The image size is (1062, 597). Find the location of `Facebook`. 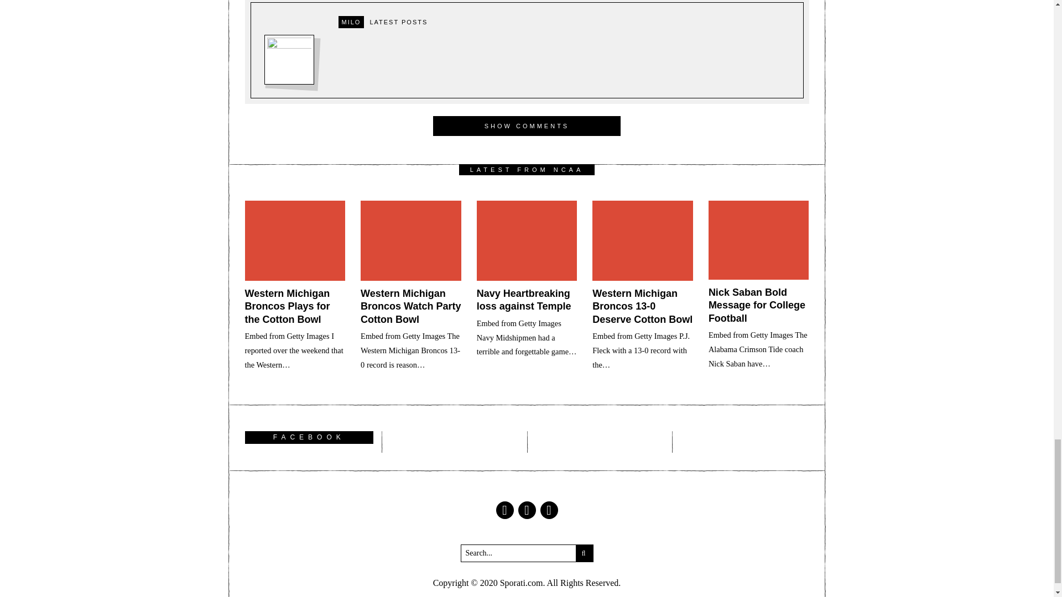

Facebook is located at coordinates (504, 510).